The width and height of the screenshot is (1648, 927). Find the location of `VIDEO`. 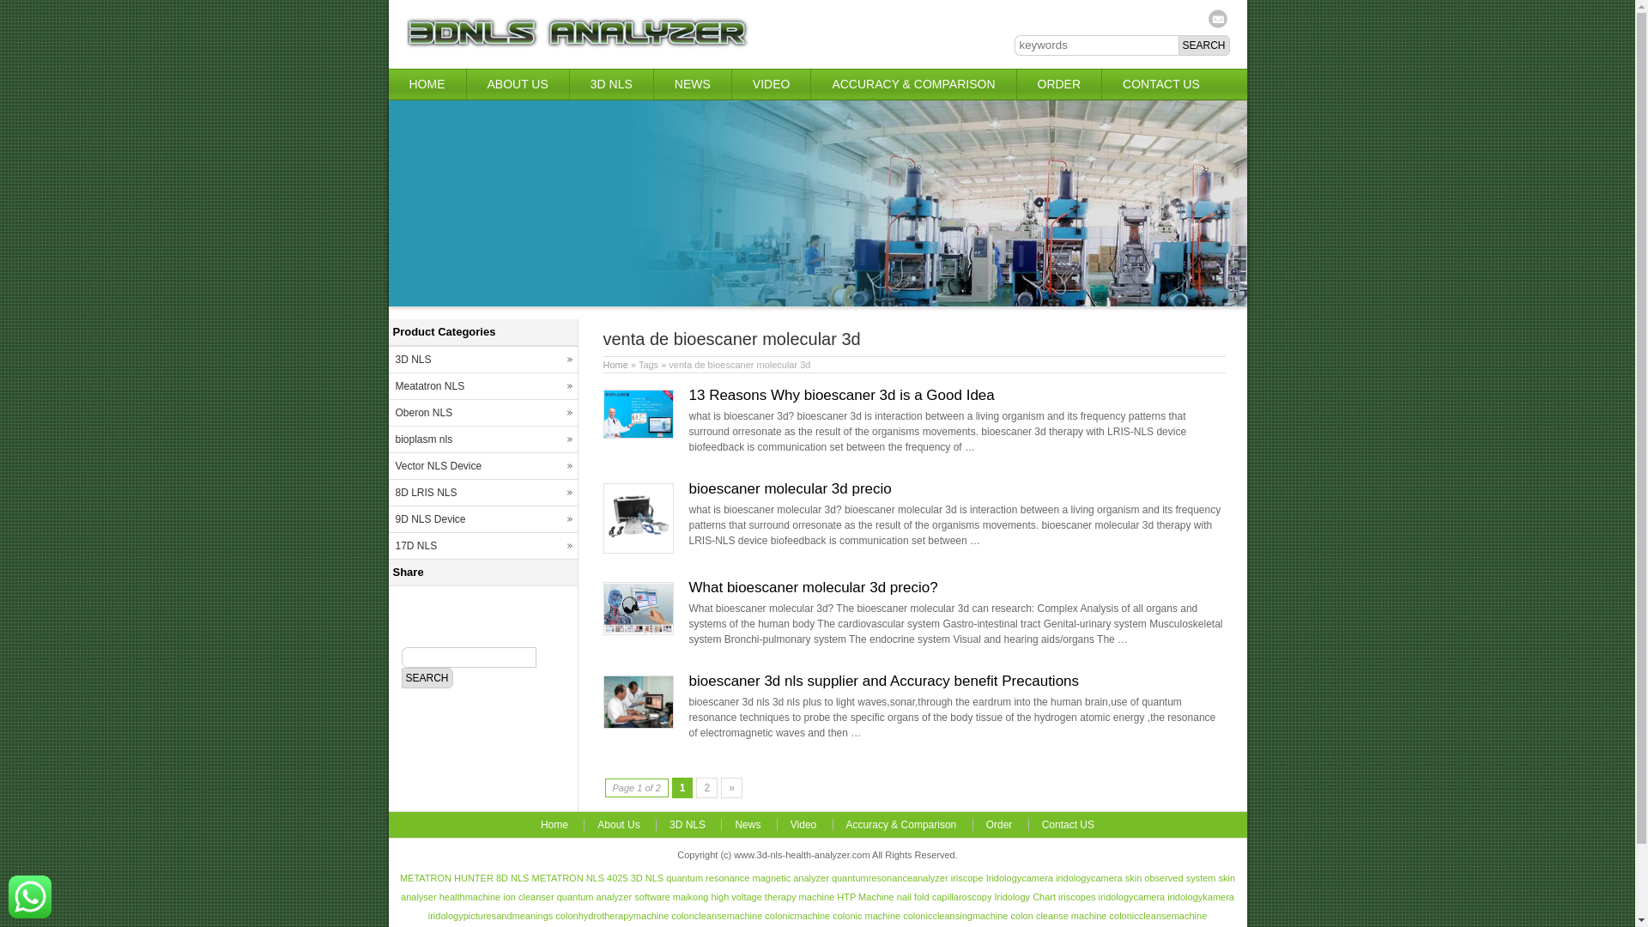

VIDEO is located at coordinates (772, 84).